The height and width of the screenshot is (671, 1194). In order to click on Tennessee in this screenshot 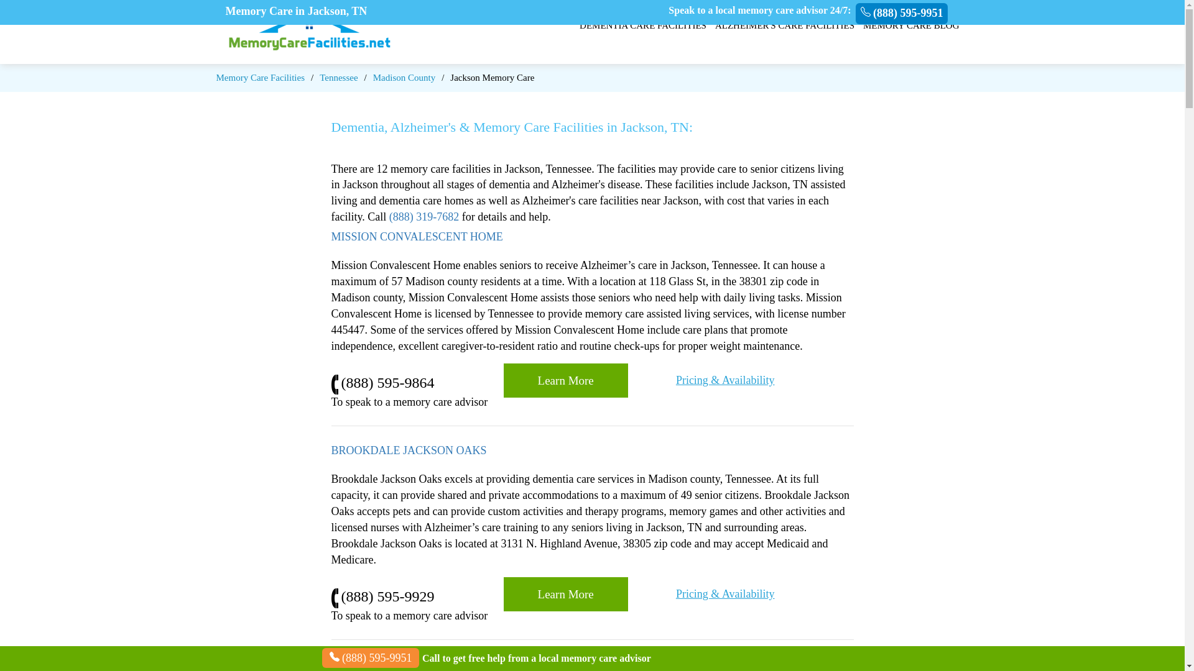, I will do `click(338, 77)`.